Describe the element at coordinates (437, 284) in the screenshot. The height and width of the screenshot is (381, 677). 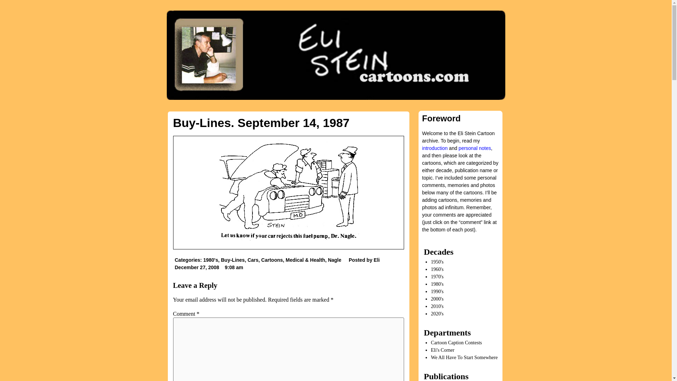
I see `1980's` at that location.